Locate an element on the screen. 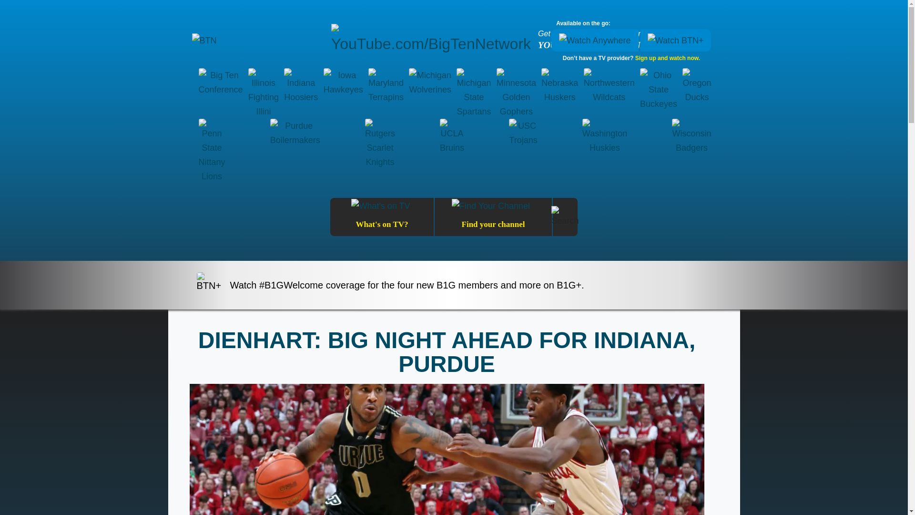  Michigan Wolverines is located at coordinates (430, 93).